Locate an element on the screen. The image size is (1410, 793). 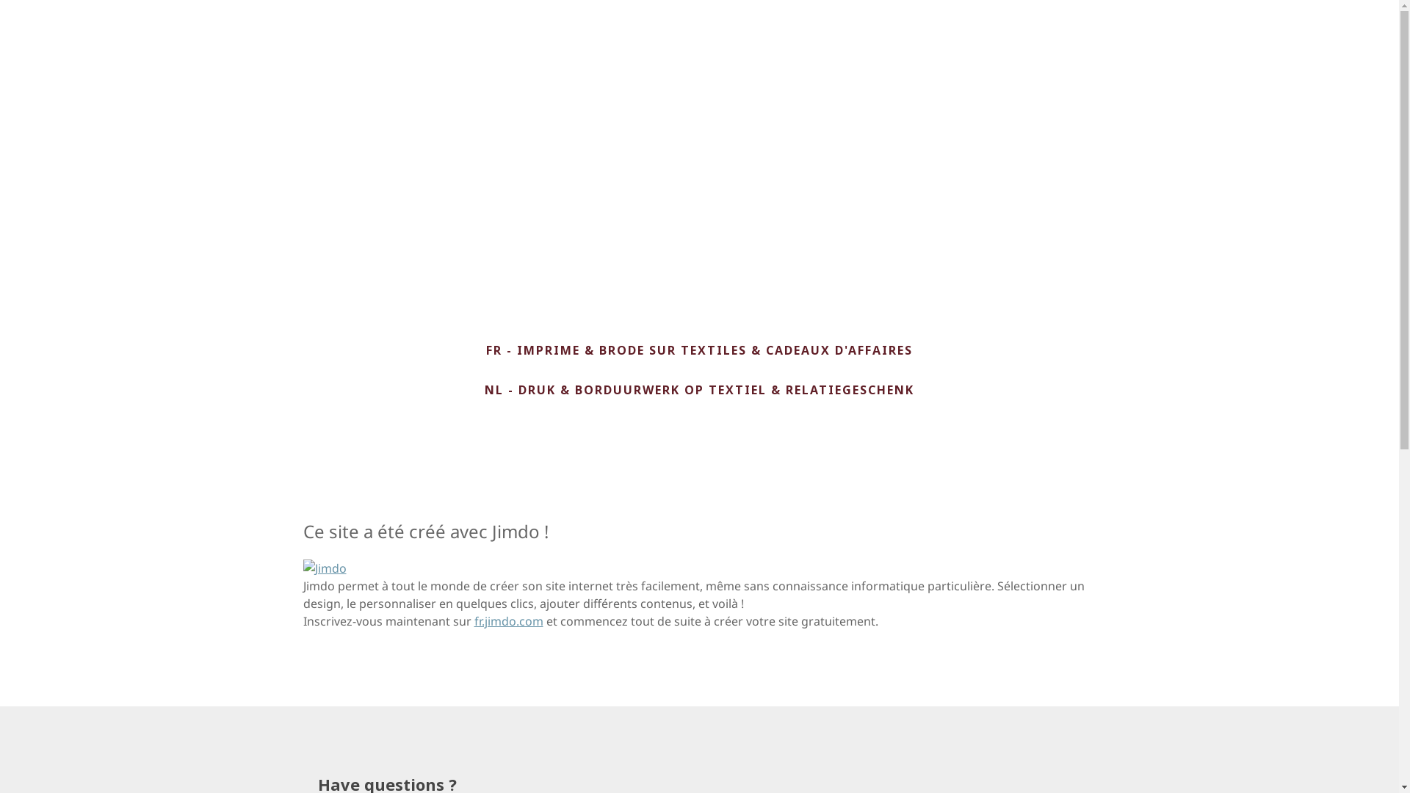
fr.jimdo.com is located at coordinates (509, 621).